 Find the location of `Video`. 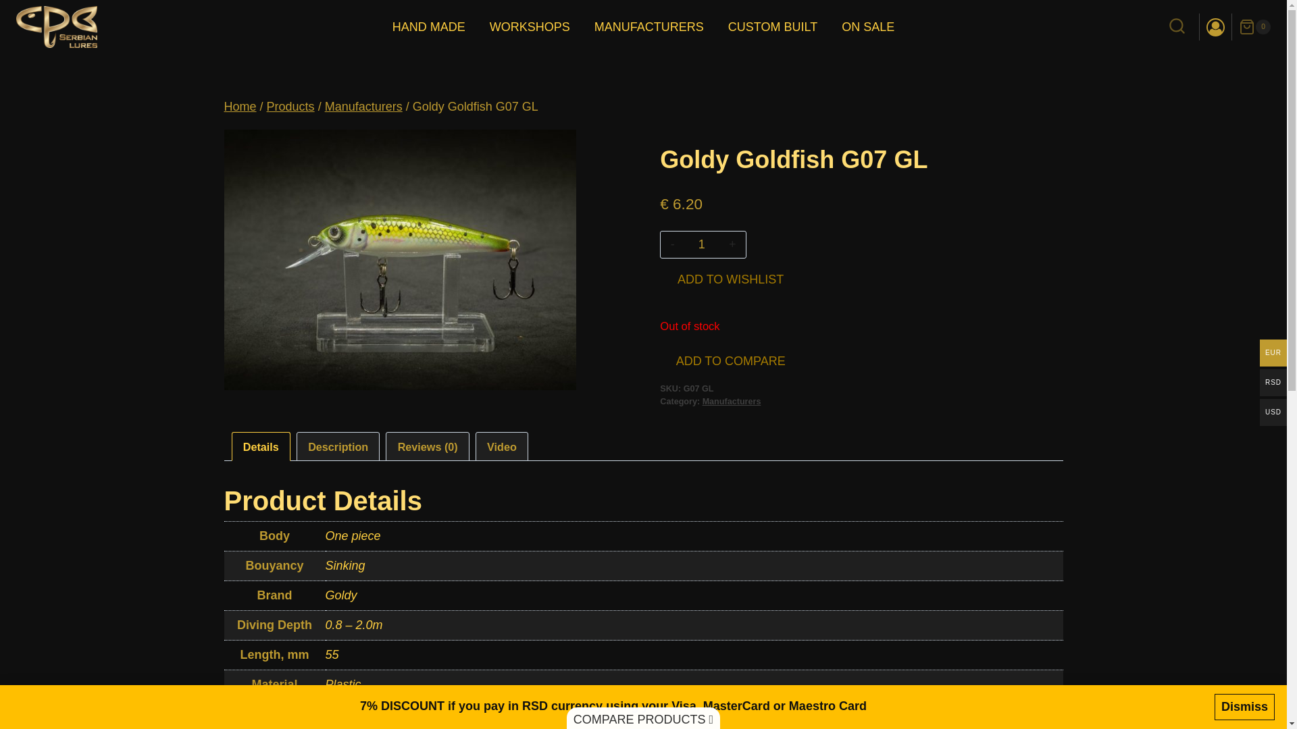

Video is located at coordinates (501, 446).